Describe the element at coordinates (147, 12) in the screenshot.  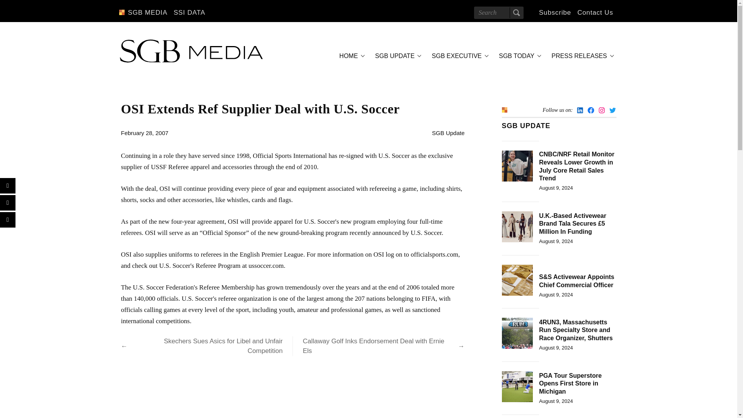
I see `SGB MEDIA` at that location.